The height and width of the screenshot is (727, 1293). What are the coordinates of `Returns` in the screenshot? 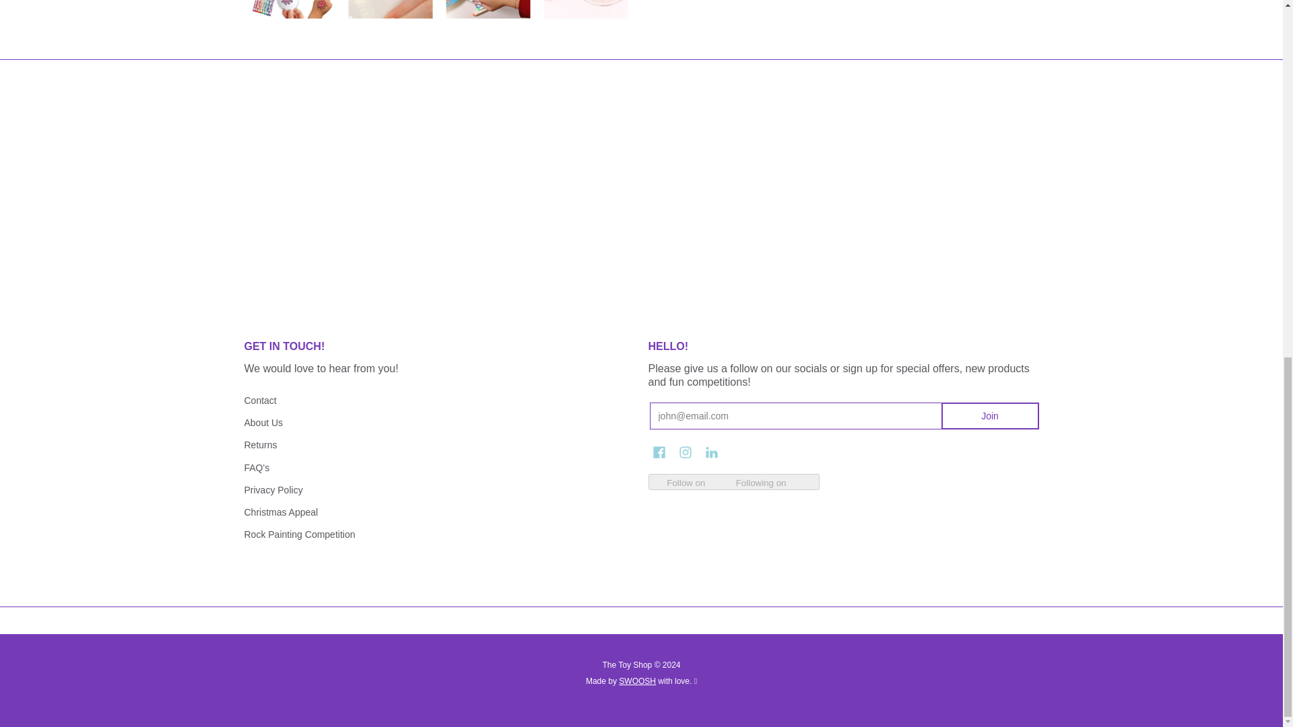 It's located at (439, 445).